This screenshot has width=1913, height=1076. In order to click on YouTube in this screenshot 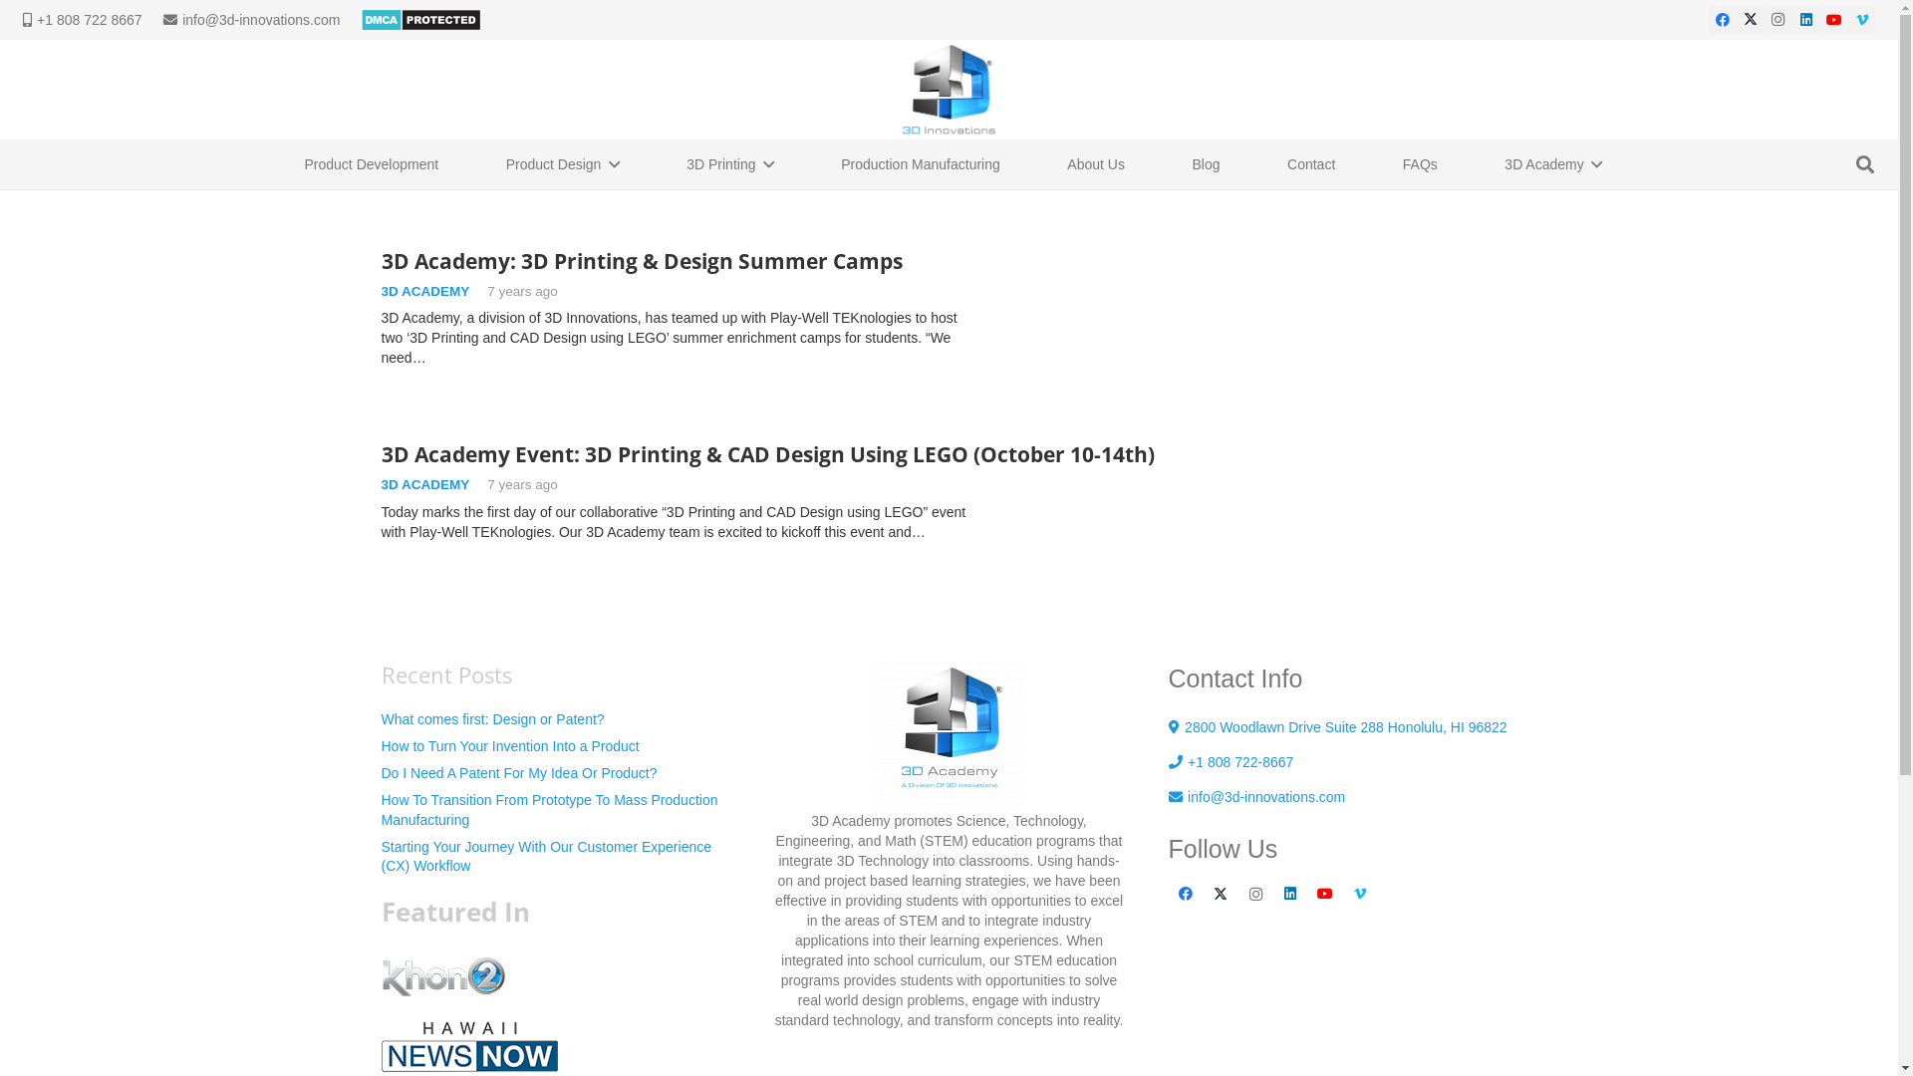, I will do `click(1325, 895)`.